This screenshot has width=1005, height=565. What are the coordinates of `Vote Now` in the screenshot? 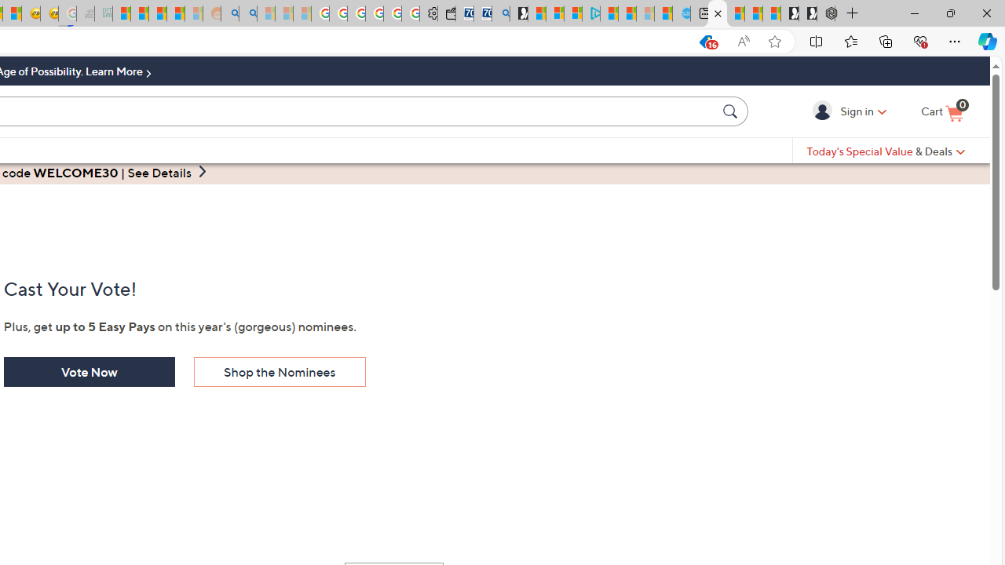 It's located at (88, 372).